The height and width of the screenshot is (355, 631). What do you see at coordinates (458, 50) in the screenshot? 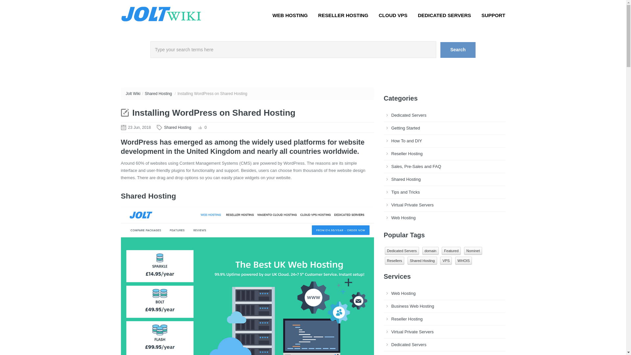
I see `Search` at bounding box center [458, 50].